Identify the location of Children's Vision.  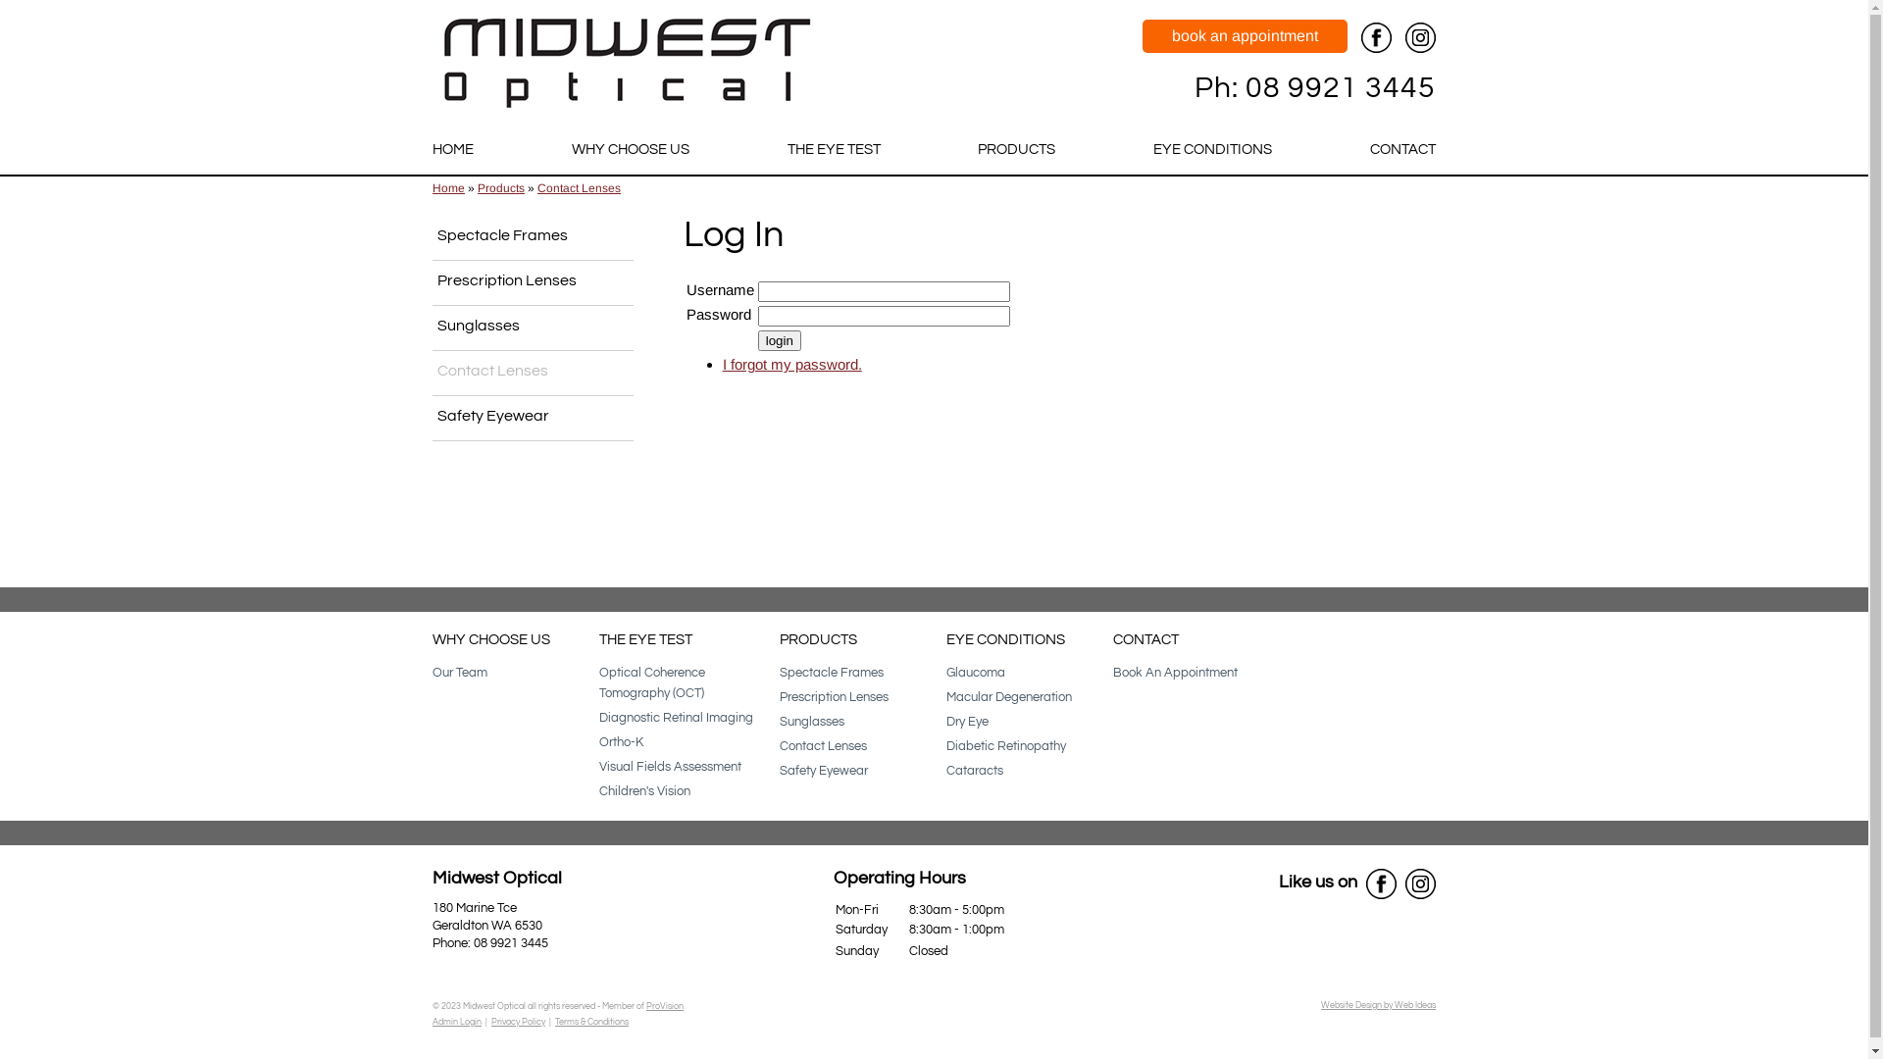
(645, 791).